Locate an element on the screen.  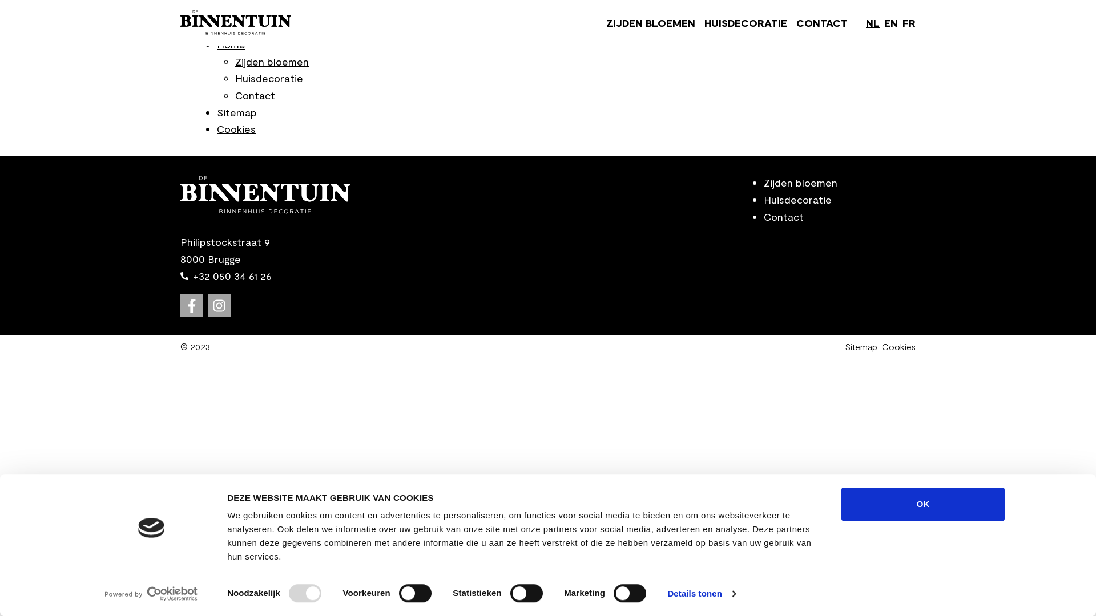
+32 050 34 61 26 is located at coordinates (226, 277).